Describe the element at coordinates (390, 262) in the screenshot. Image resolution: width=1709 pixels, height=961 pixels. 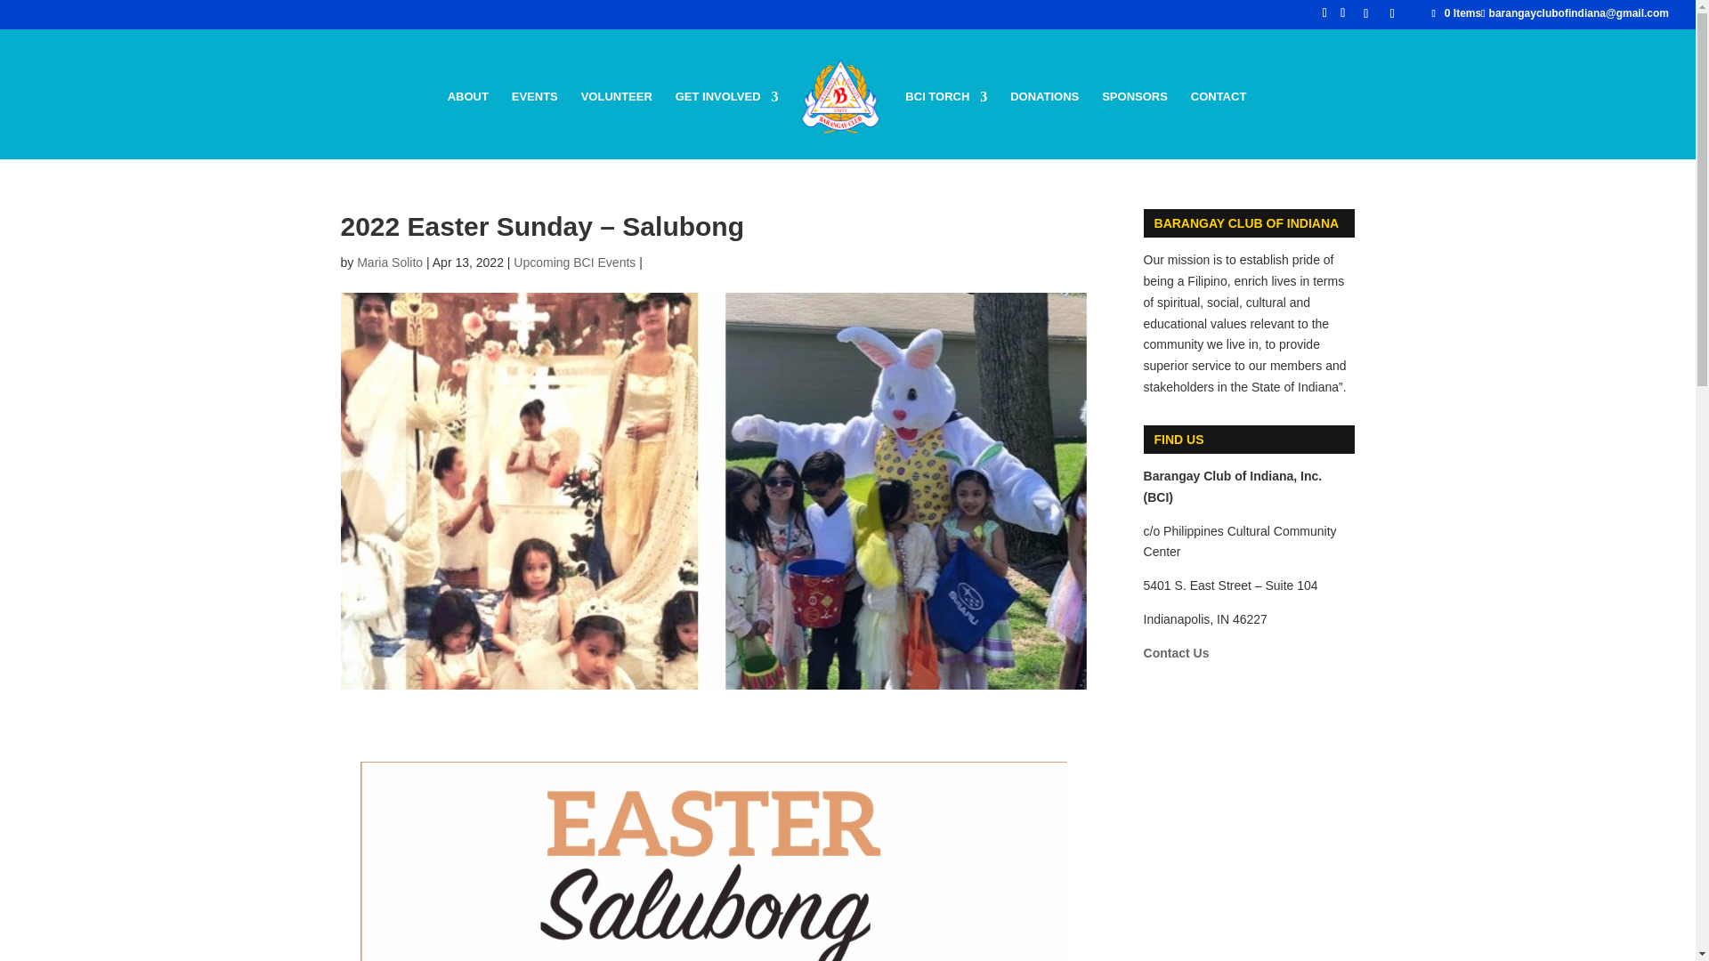
I see `Maria Solito` at that location.